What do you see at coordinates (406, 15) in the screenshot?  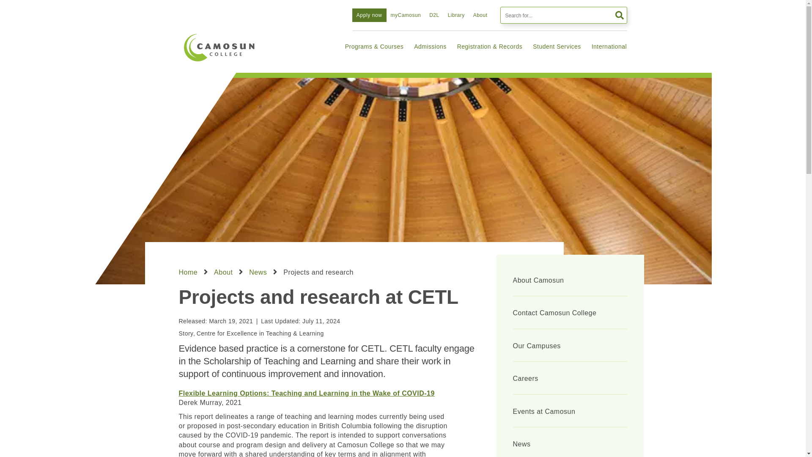 I see `myCamosun` at bounding box center [406, 15].